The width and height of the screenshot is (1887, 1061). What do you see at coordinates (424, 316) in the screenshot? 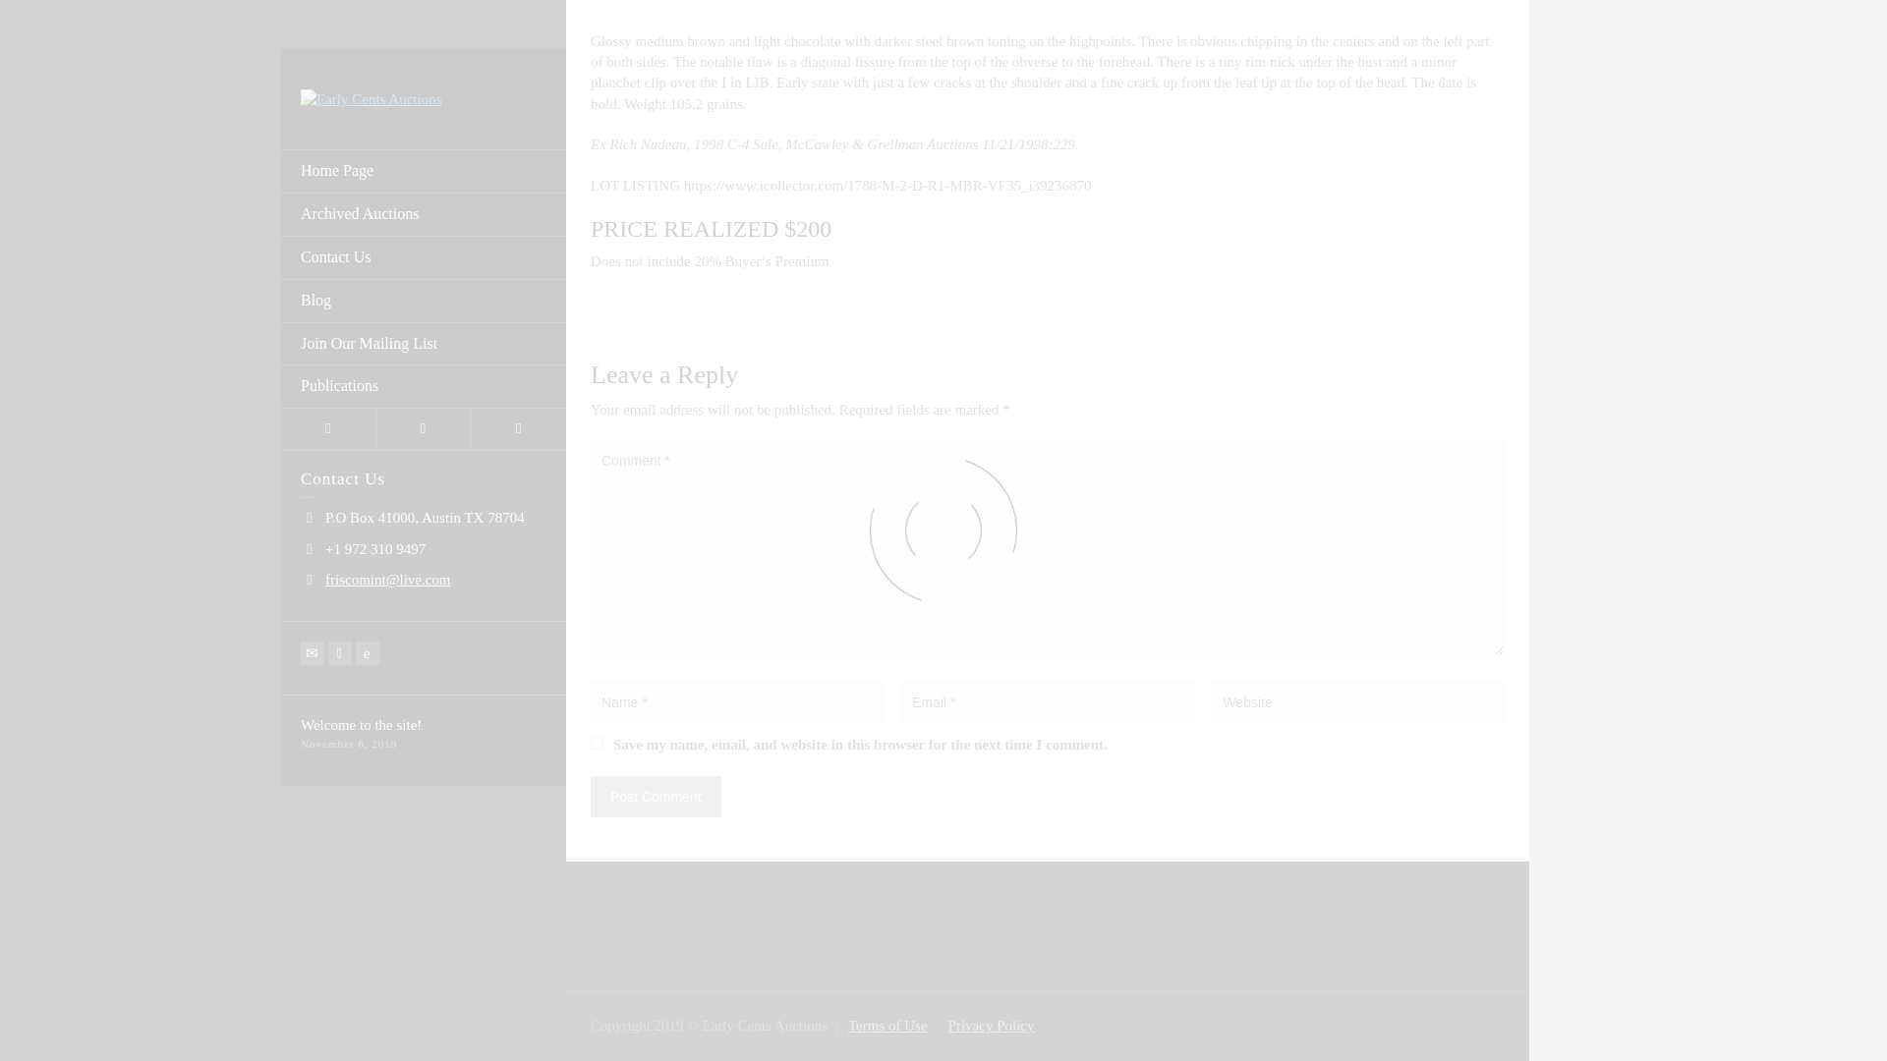
I see `Cart` at bounding box center [424, 316].